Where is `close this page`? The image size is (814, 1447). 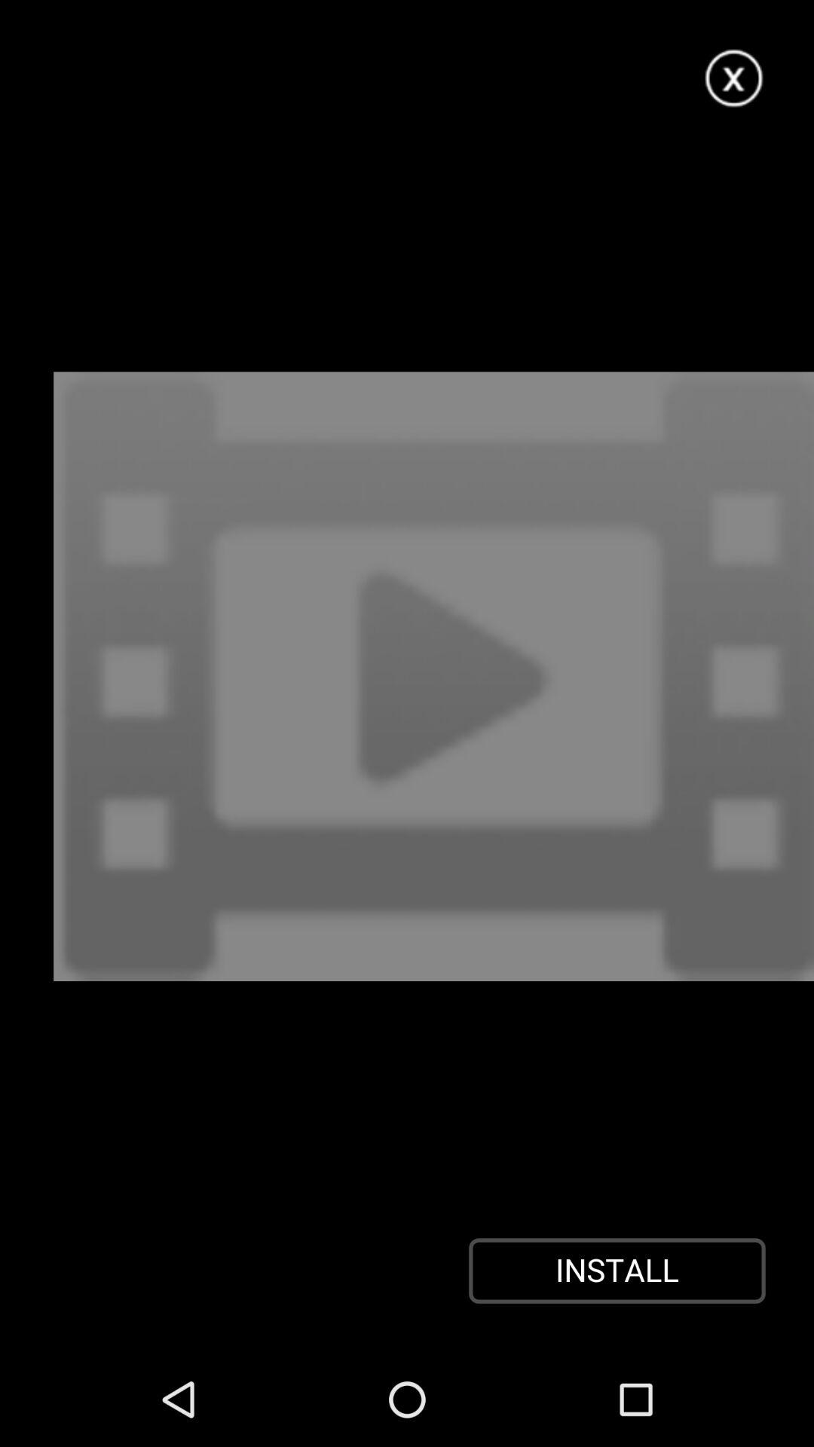 close this page is located at coordinates (734, 78).